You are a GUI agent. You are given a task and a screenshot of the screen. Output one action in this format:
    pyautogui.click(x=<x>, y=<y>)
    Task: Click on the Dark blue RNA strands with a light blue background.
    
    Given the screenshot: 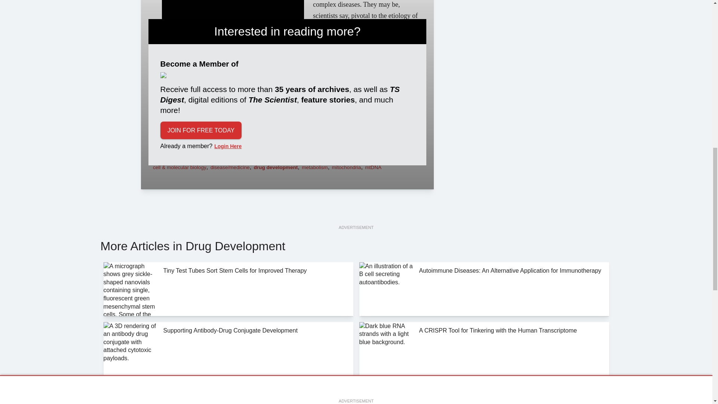 What is the action you would take?
    pyautogui.click(x=386, y=349)
    